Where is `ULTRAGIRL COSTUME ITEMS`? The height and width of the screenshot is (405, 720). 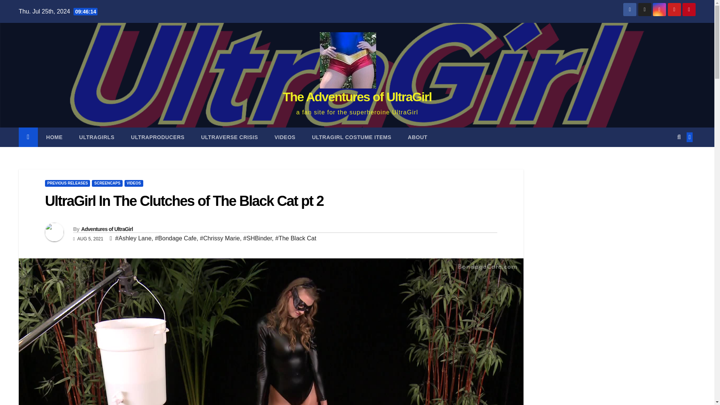 ULTRAGIRL COSTUME ITEMS is located at coordinates (352, 137).